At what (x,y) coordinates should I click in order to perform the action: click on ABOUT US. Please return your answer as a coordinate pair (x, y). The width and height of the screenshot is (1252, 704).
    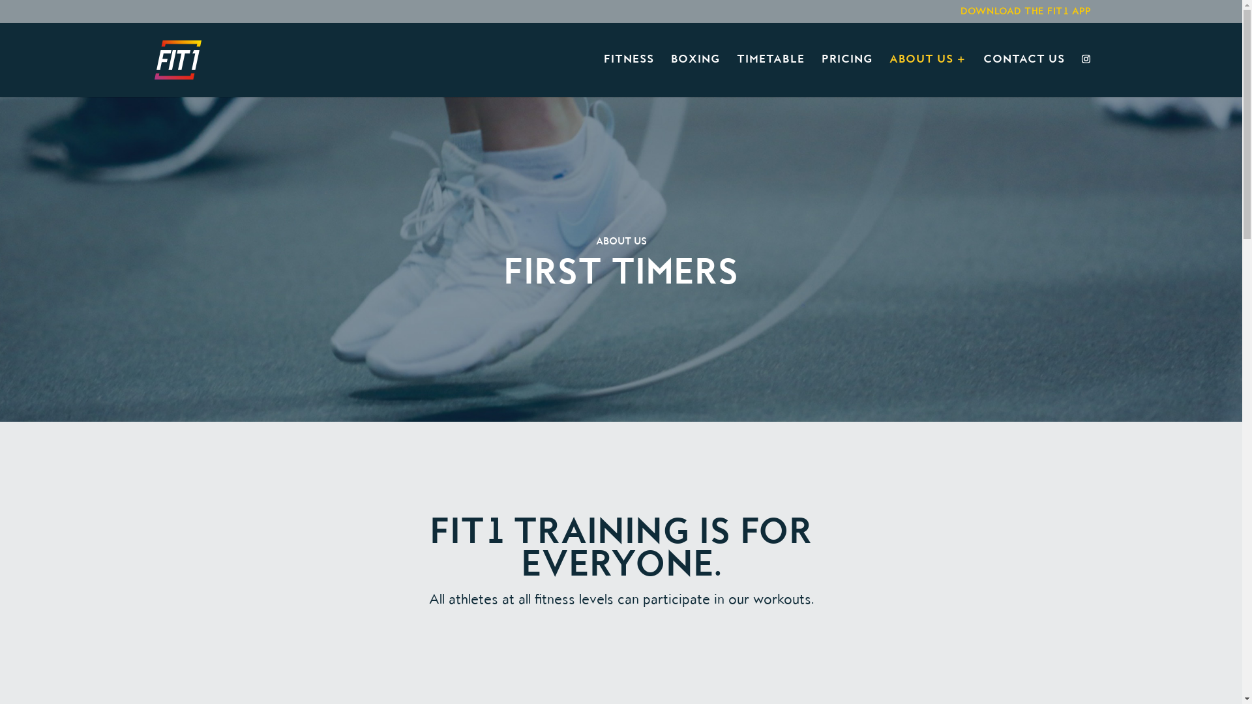
    Looking at the image, I should click on (928, 76).